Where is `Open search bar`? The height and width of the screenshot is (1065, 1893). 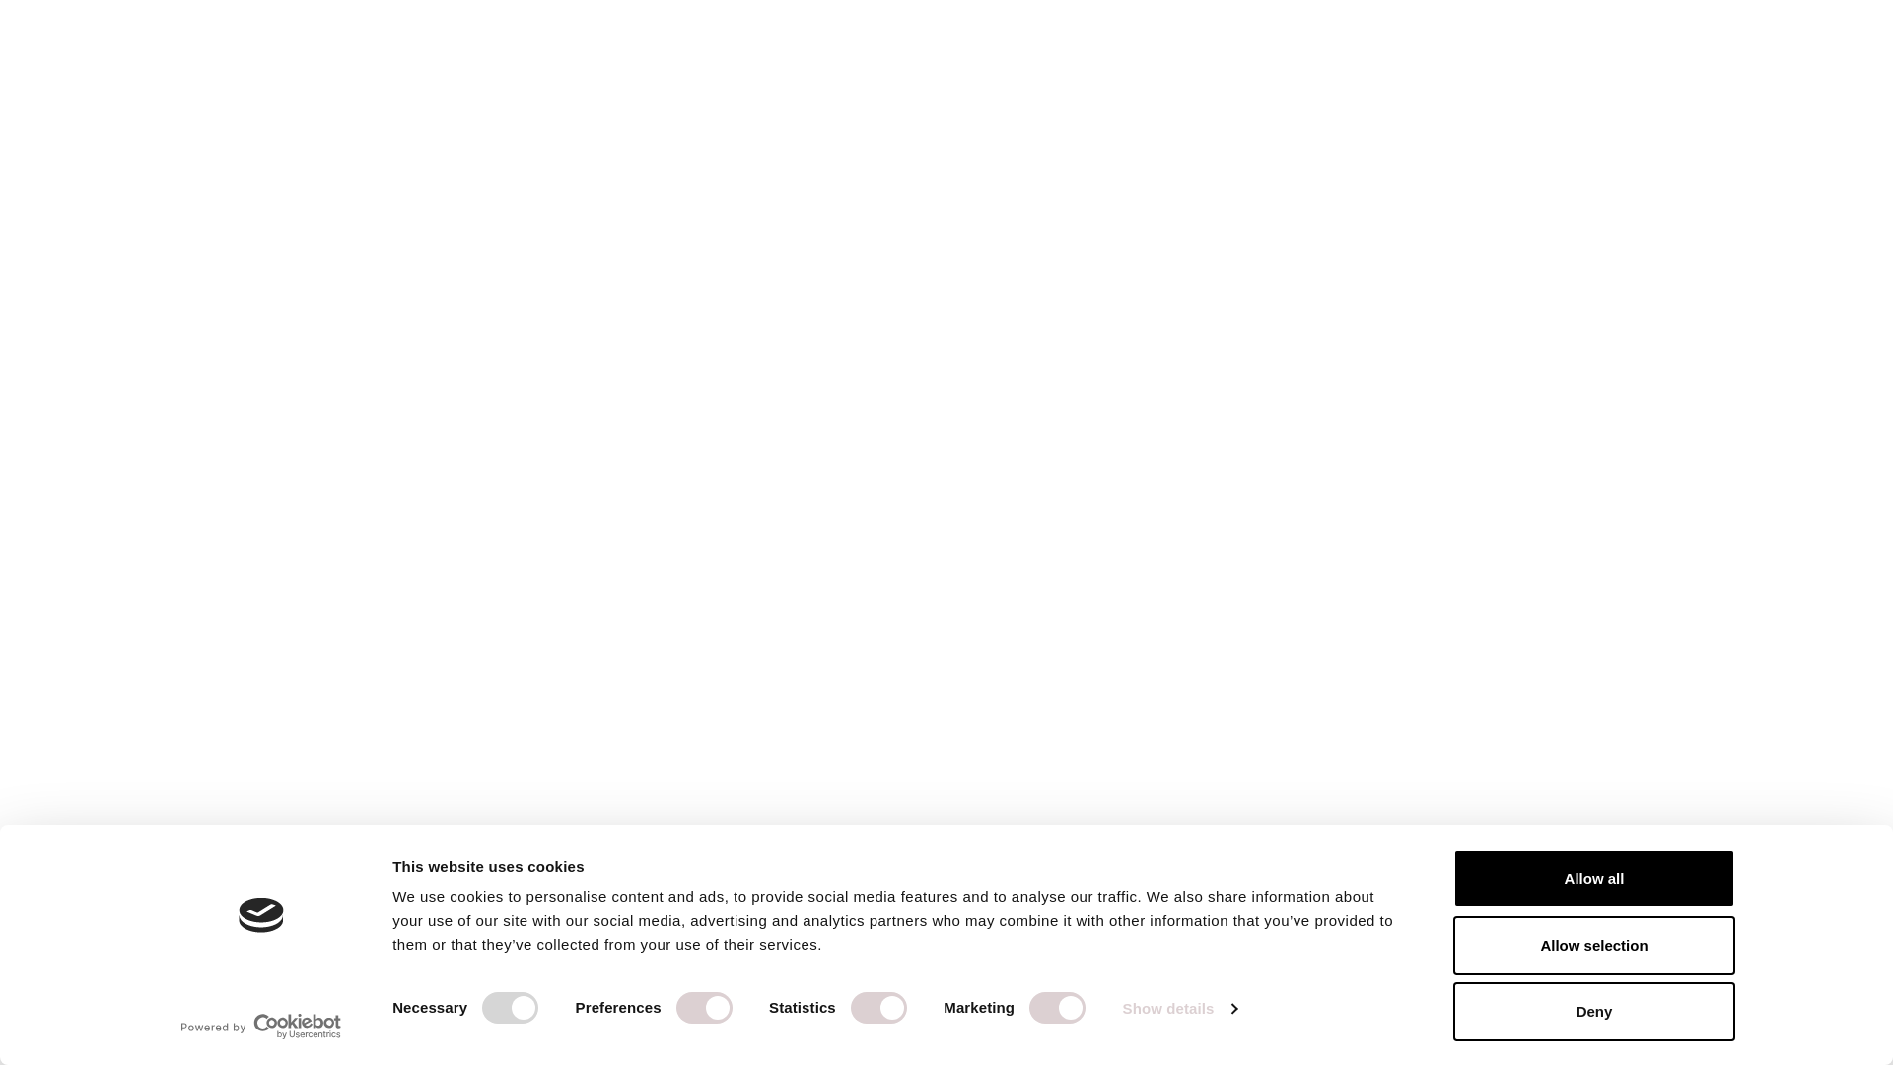
Open search bar is located at coordinates (1720, 41).